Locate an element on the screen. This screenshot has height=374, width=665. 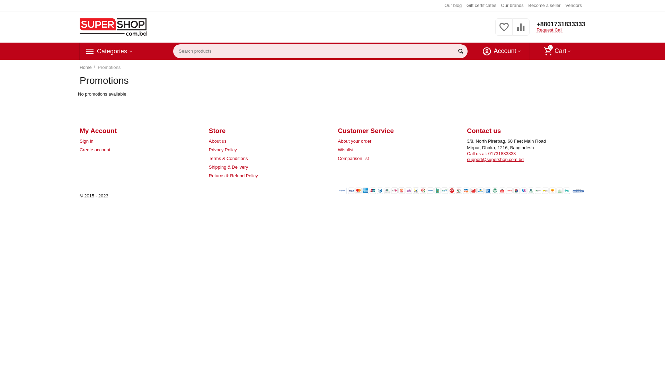
Categories is located at coordinates (112, 51).